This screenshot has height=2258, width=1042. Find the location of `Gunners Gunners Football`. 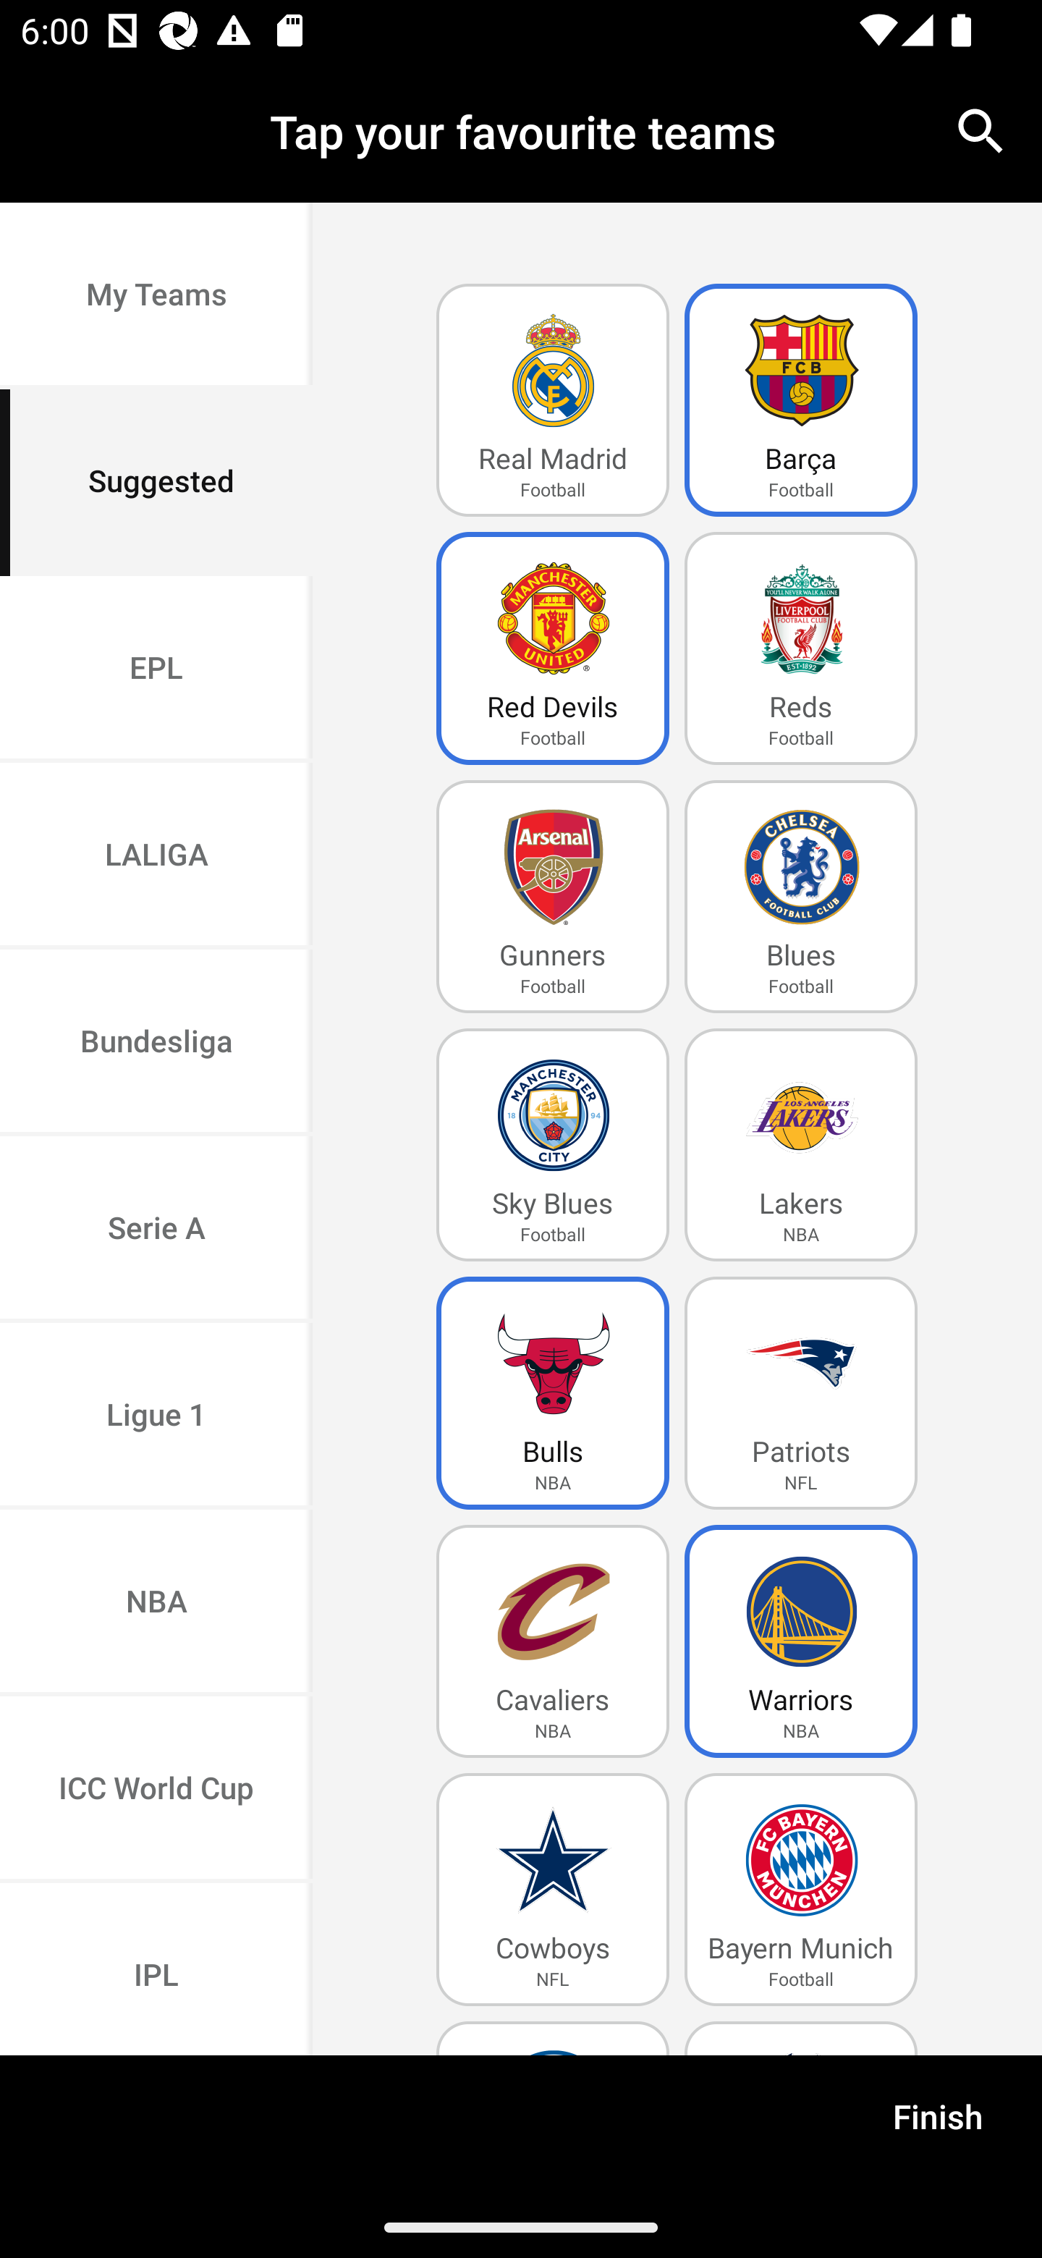

Gunners Gunners Football is located at coordinates (553, 897).